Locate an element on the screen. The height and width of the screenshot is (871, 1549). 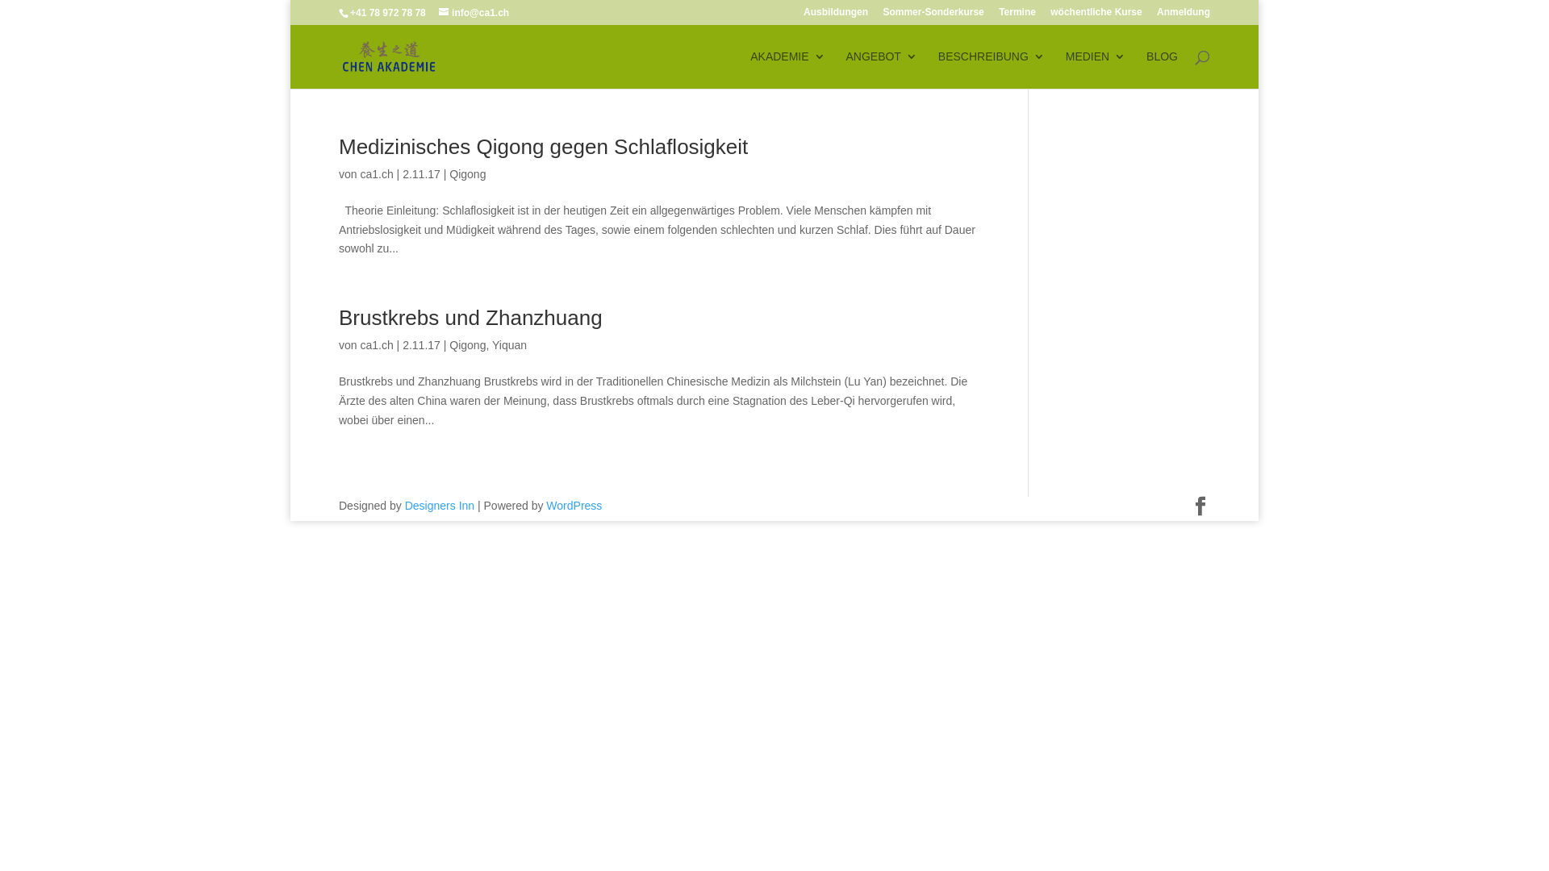
WordPress is located at coordinates (574, 505).